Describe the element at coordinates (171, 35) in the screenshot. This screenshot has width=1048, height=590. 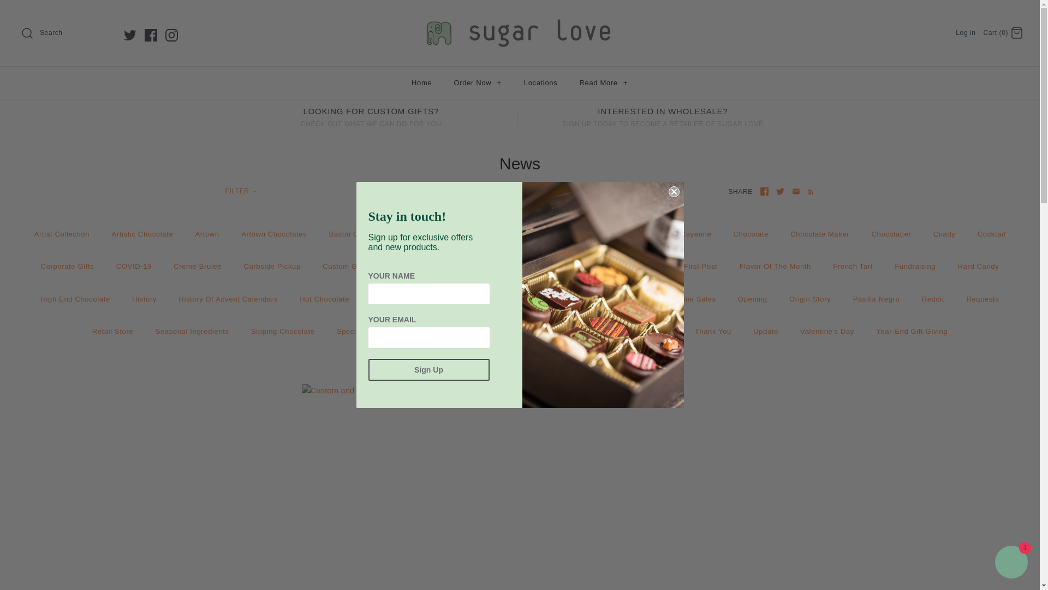
I see `Instagram` at that location.